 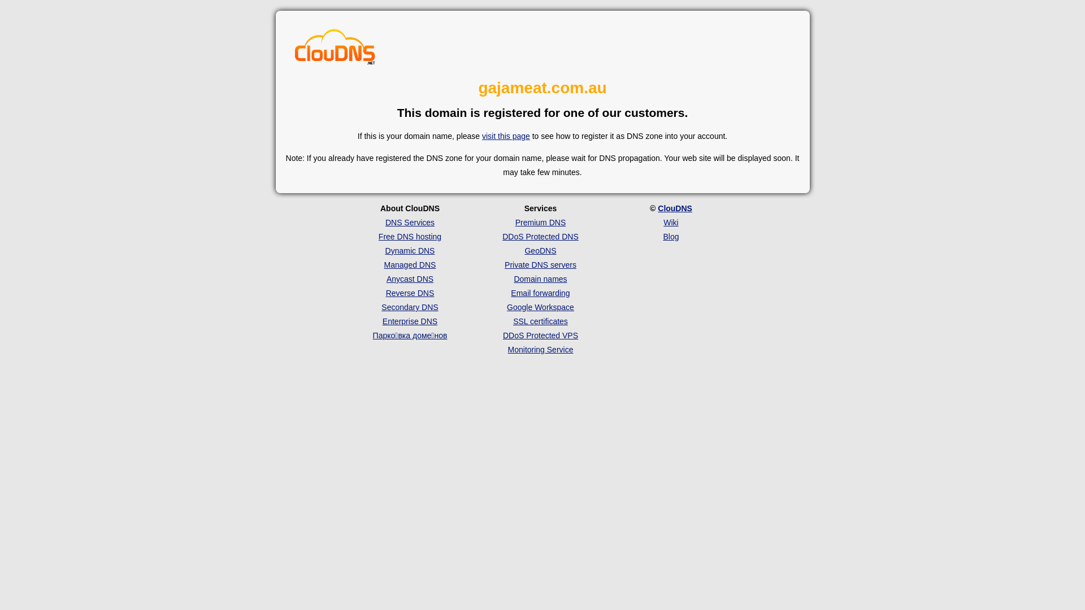 I want to click on Enterprise DNS, so click(x=410, y=321).